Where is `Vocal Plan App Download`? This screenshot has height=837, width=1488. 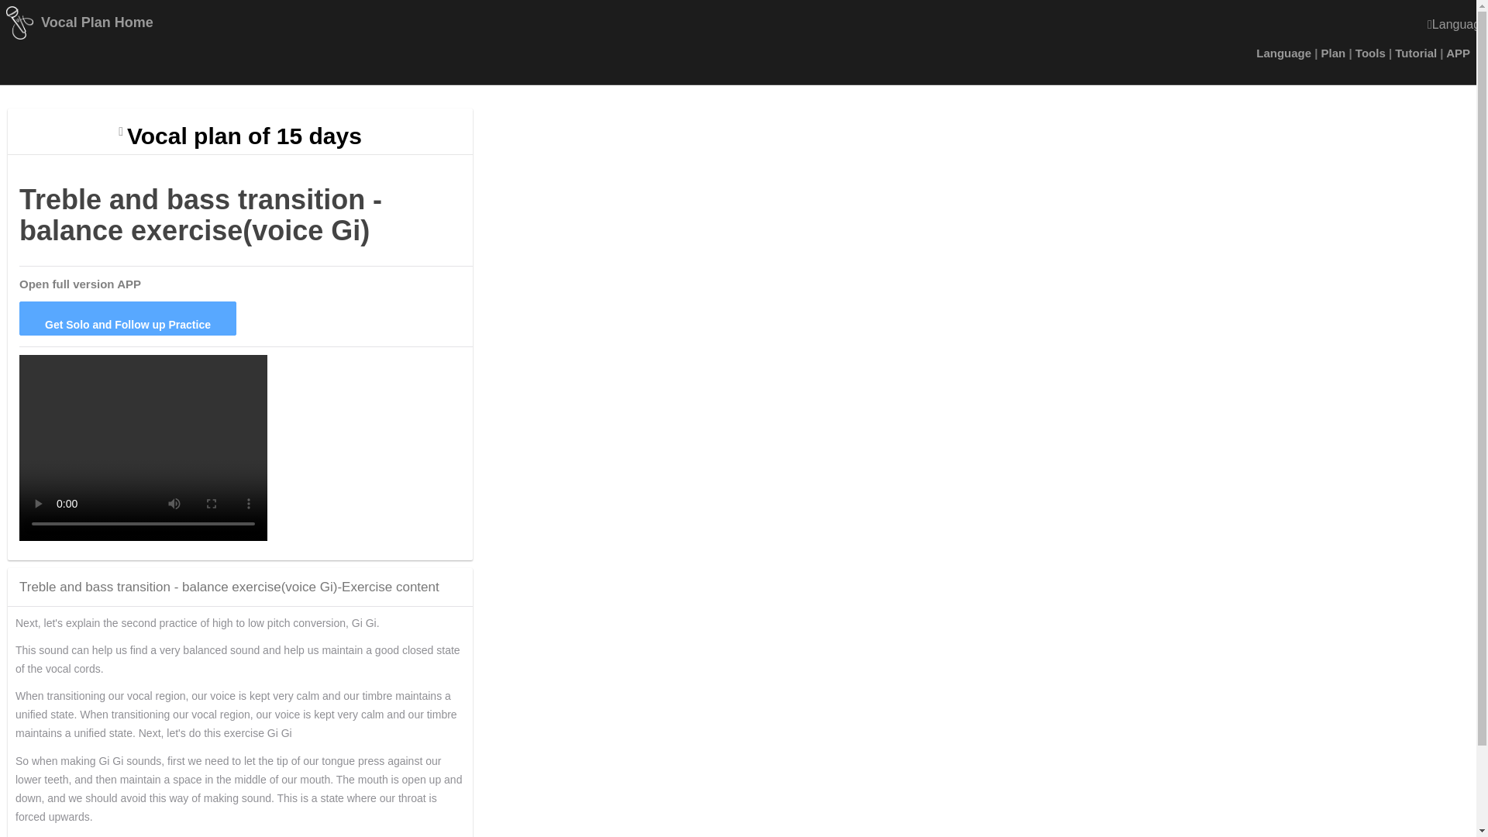 Vocal Plan App Download is located at coordinates (1458, 53).